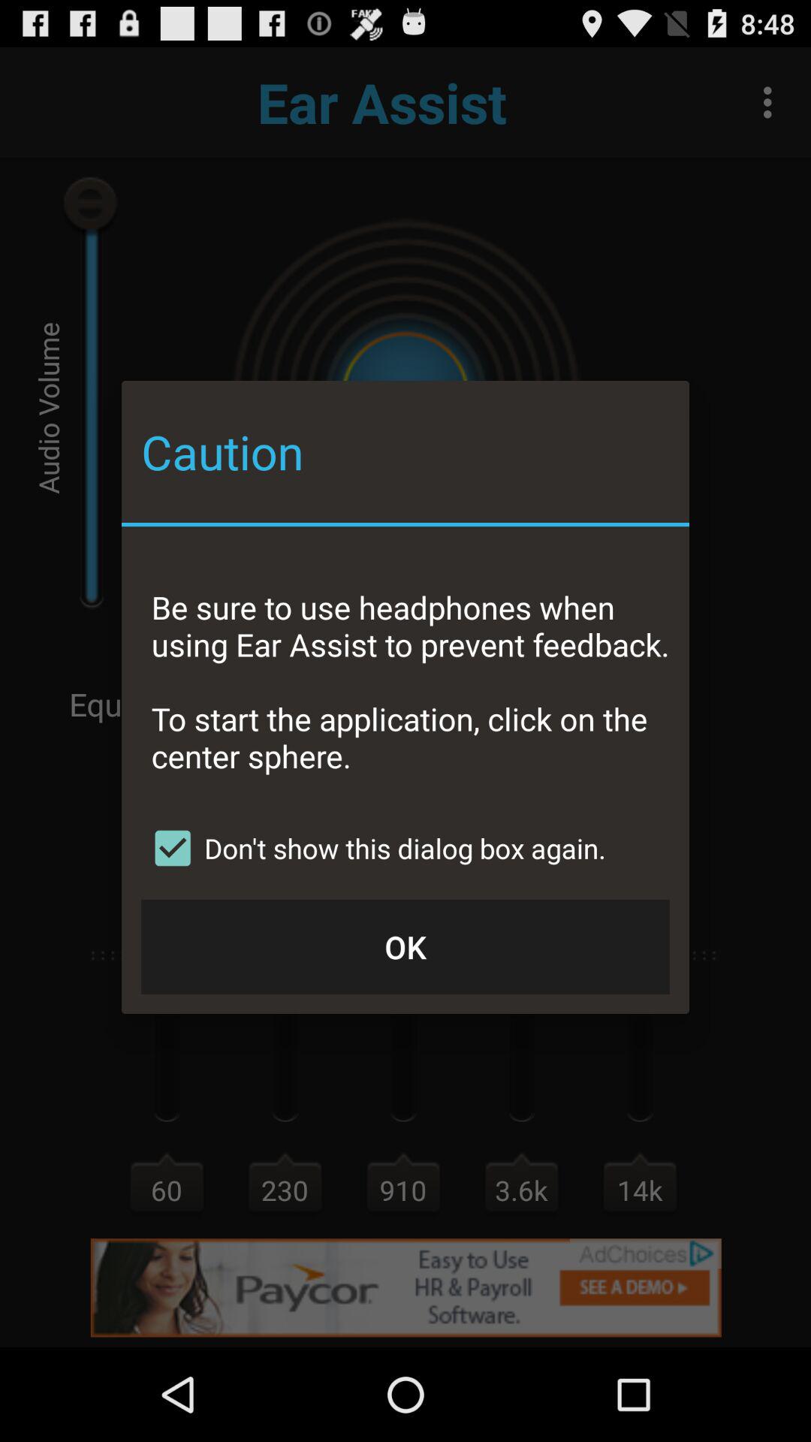 The width and height of the screenshot is (811, 1442). I want to click on turn off the item above ok icon, so click(374, 848).